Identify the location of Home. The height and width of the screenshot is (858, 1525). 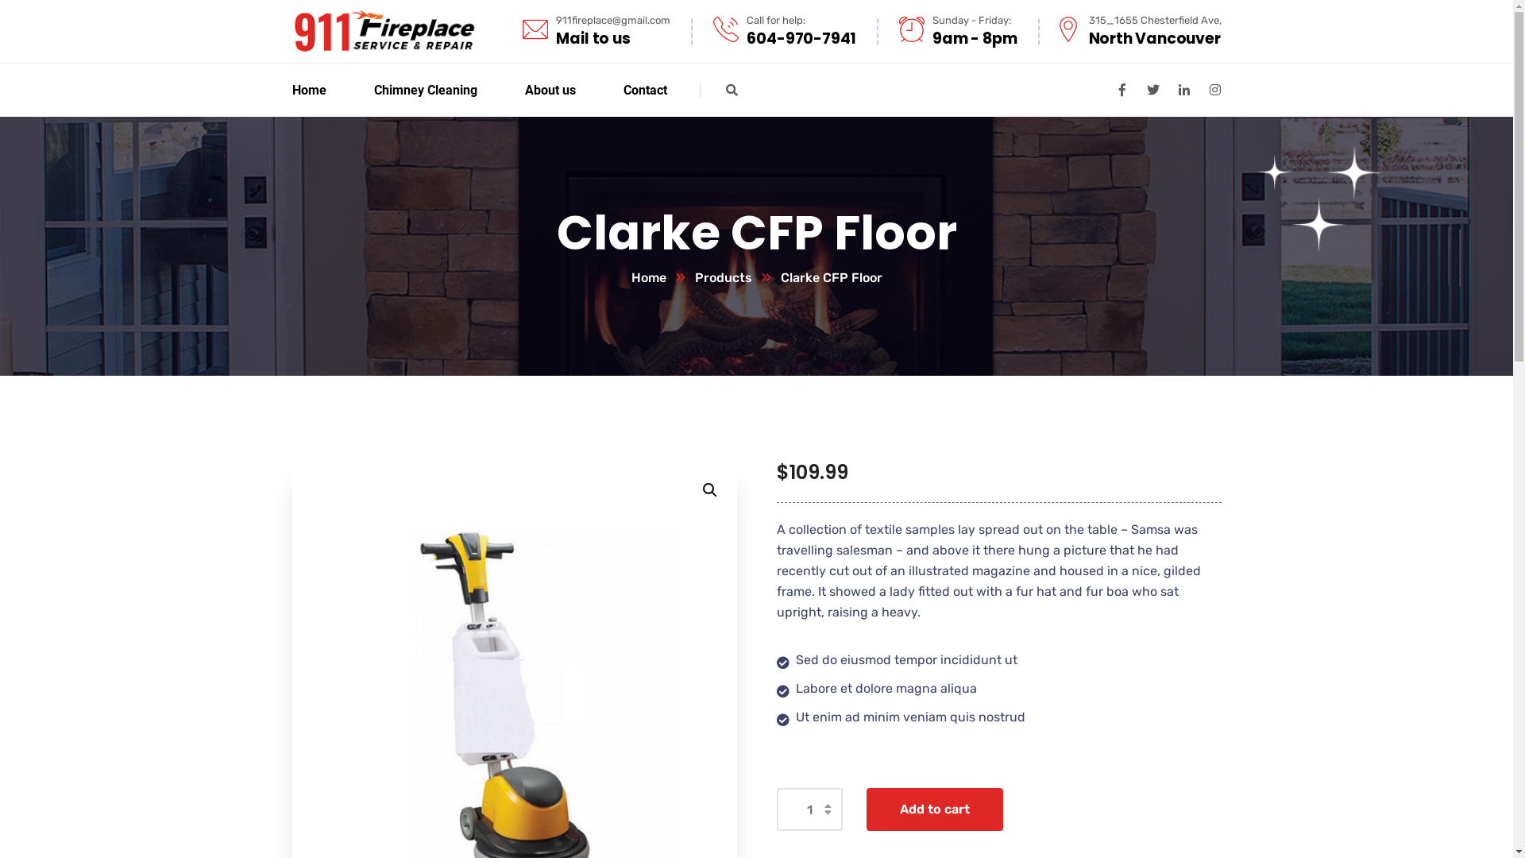
(662, 278).